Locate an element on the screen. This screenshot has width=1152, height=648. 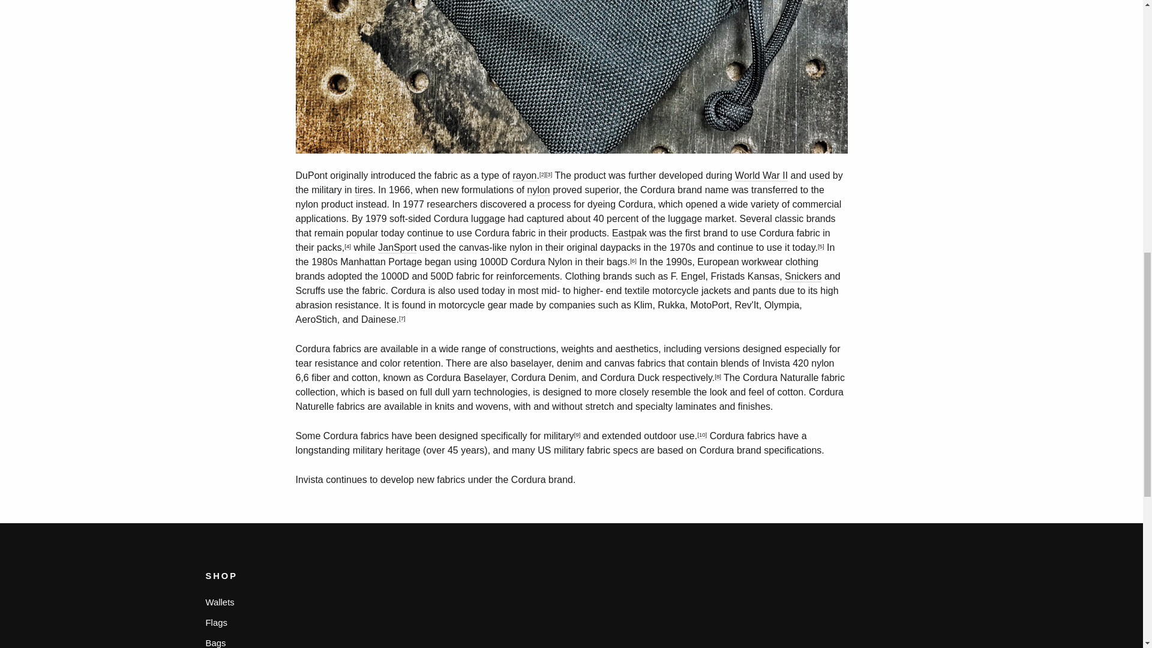
tires is located at coordinates (364, 190).